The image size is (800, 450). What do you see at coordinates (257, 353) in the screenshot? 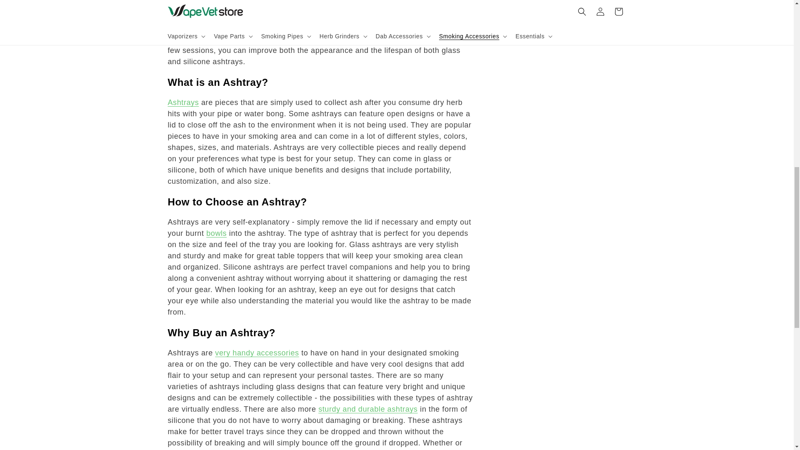
I see `10 Smoking Accessories and Pipes You Need to Buy` at bounding box center [257, 353].